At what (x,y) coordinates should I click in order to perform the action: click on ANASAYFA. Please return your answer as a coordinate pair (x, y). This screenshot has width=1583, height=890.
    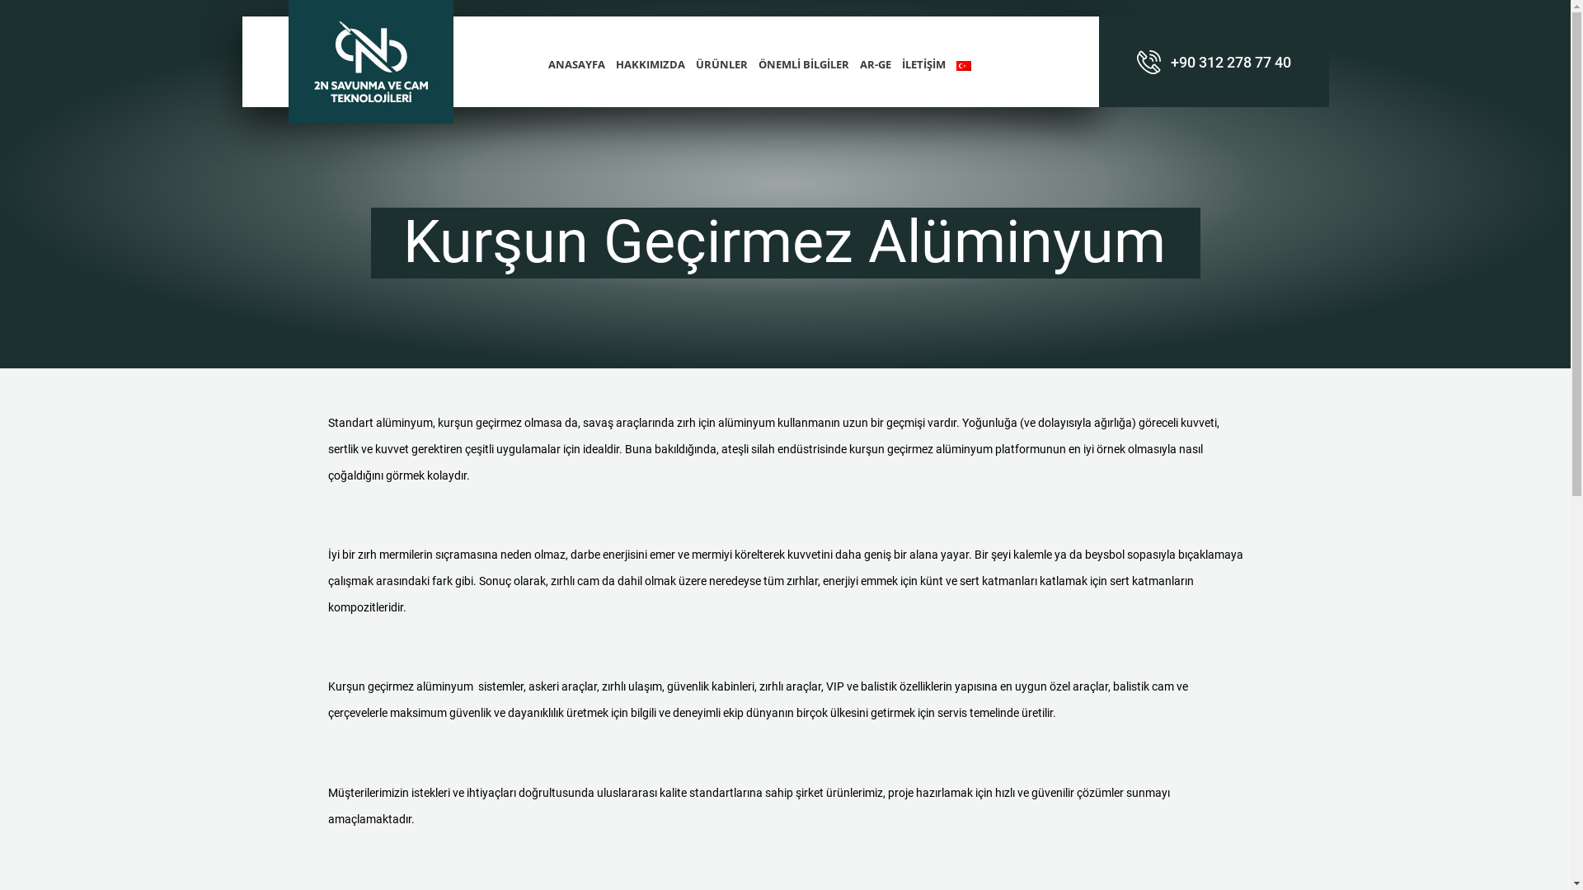
    Looking at the image, I should click on (577, 64).